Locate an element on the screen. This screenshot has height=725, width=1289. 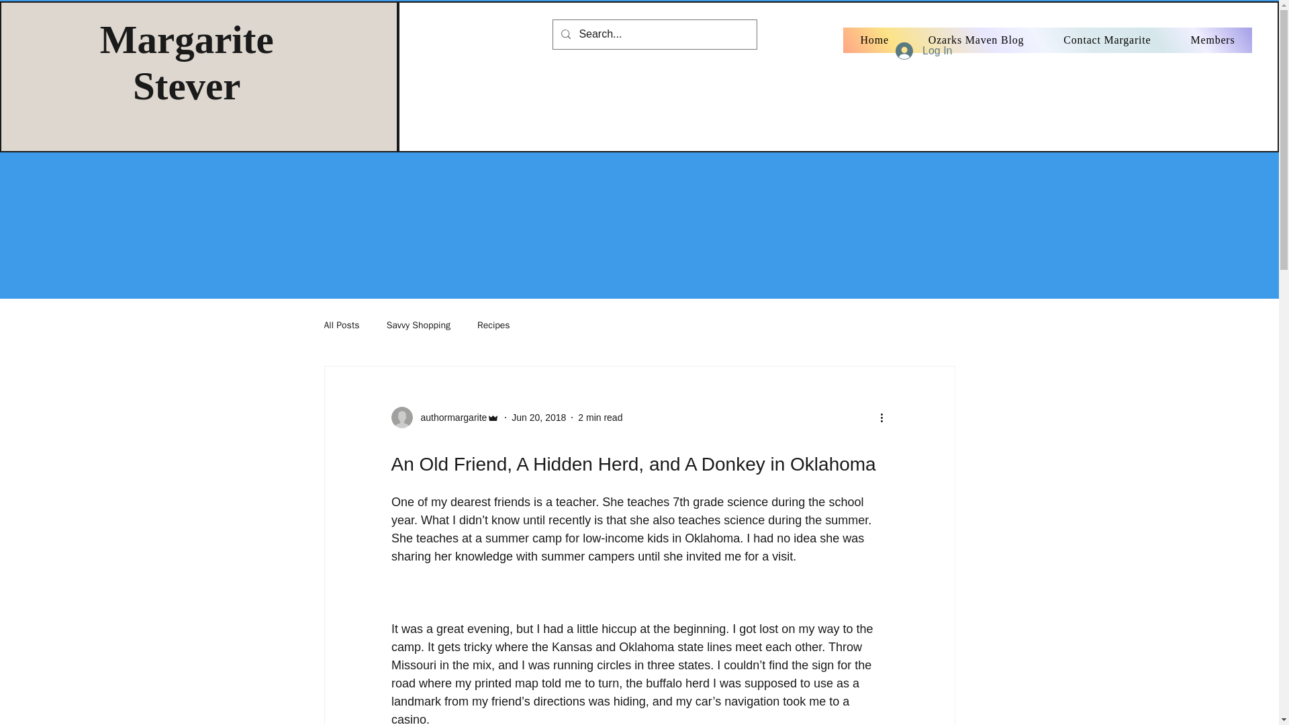
authormargarite is located at coordinates (444, 418).